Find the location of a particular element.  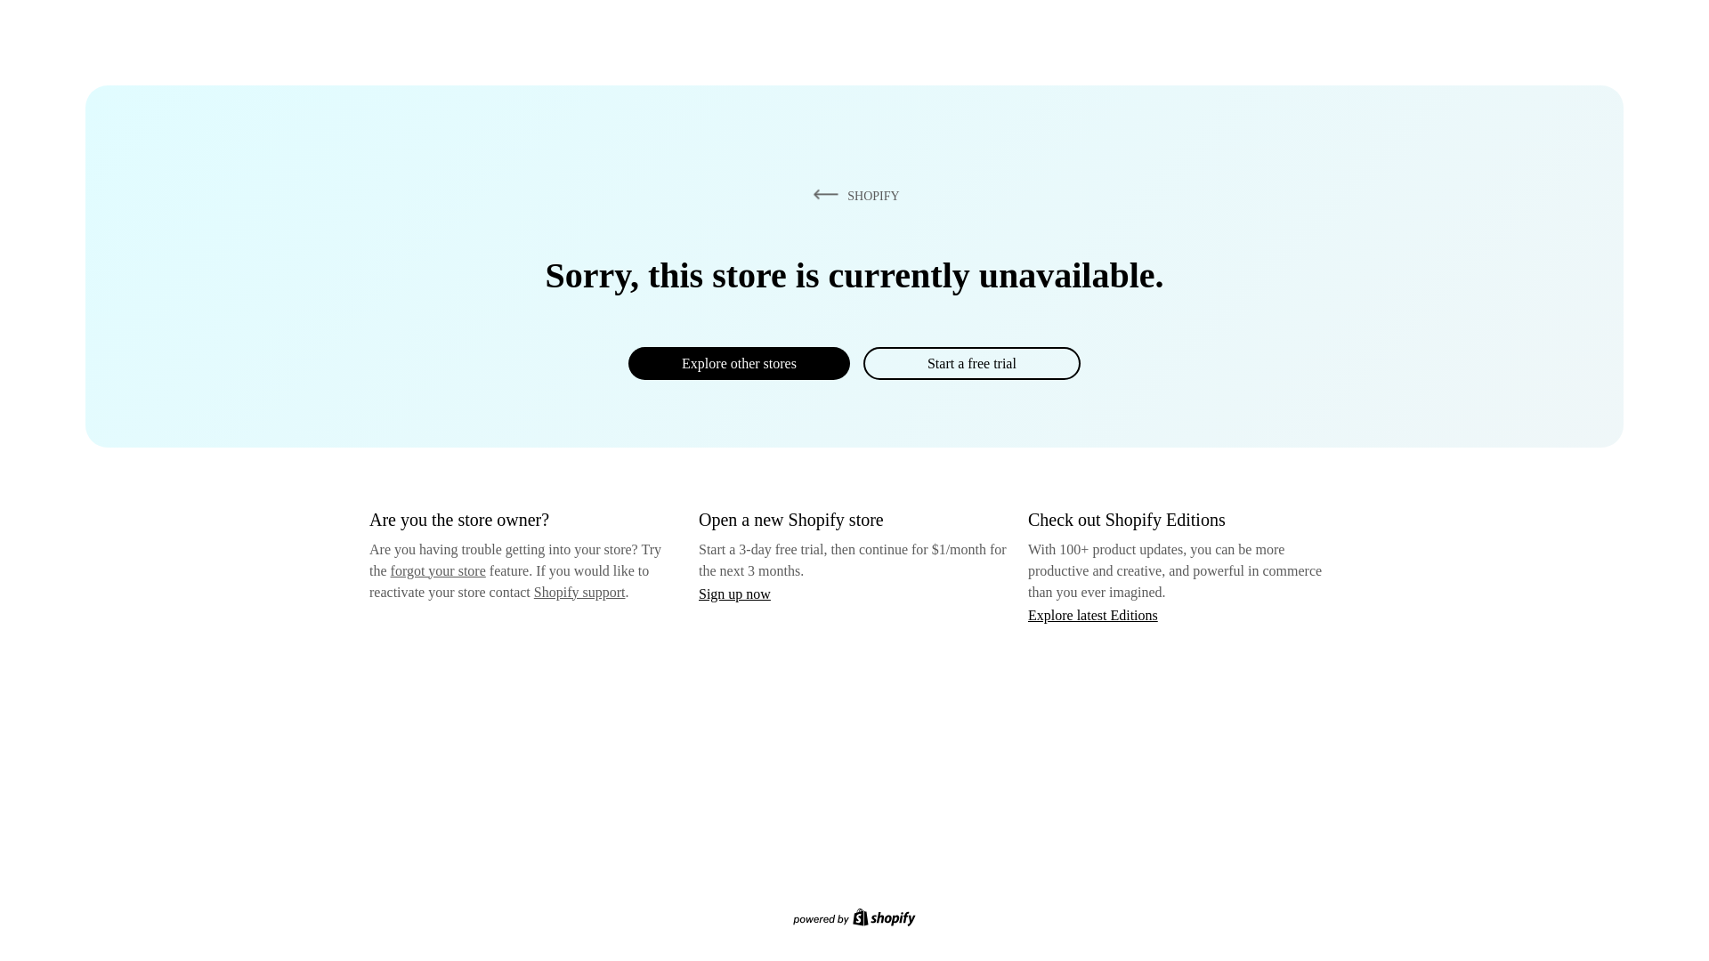

Explore latest Editions is located at coordinates (1093, 614).